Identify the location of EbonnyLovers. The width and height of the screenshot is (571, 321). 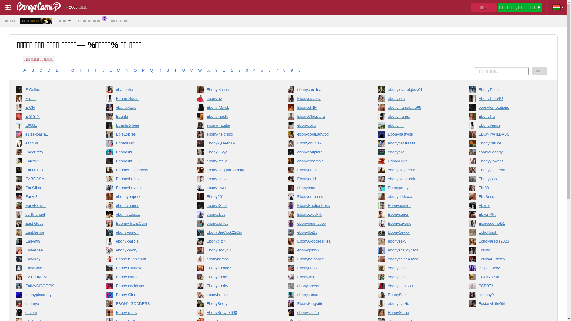
(143, 189).